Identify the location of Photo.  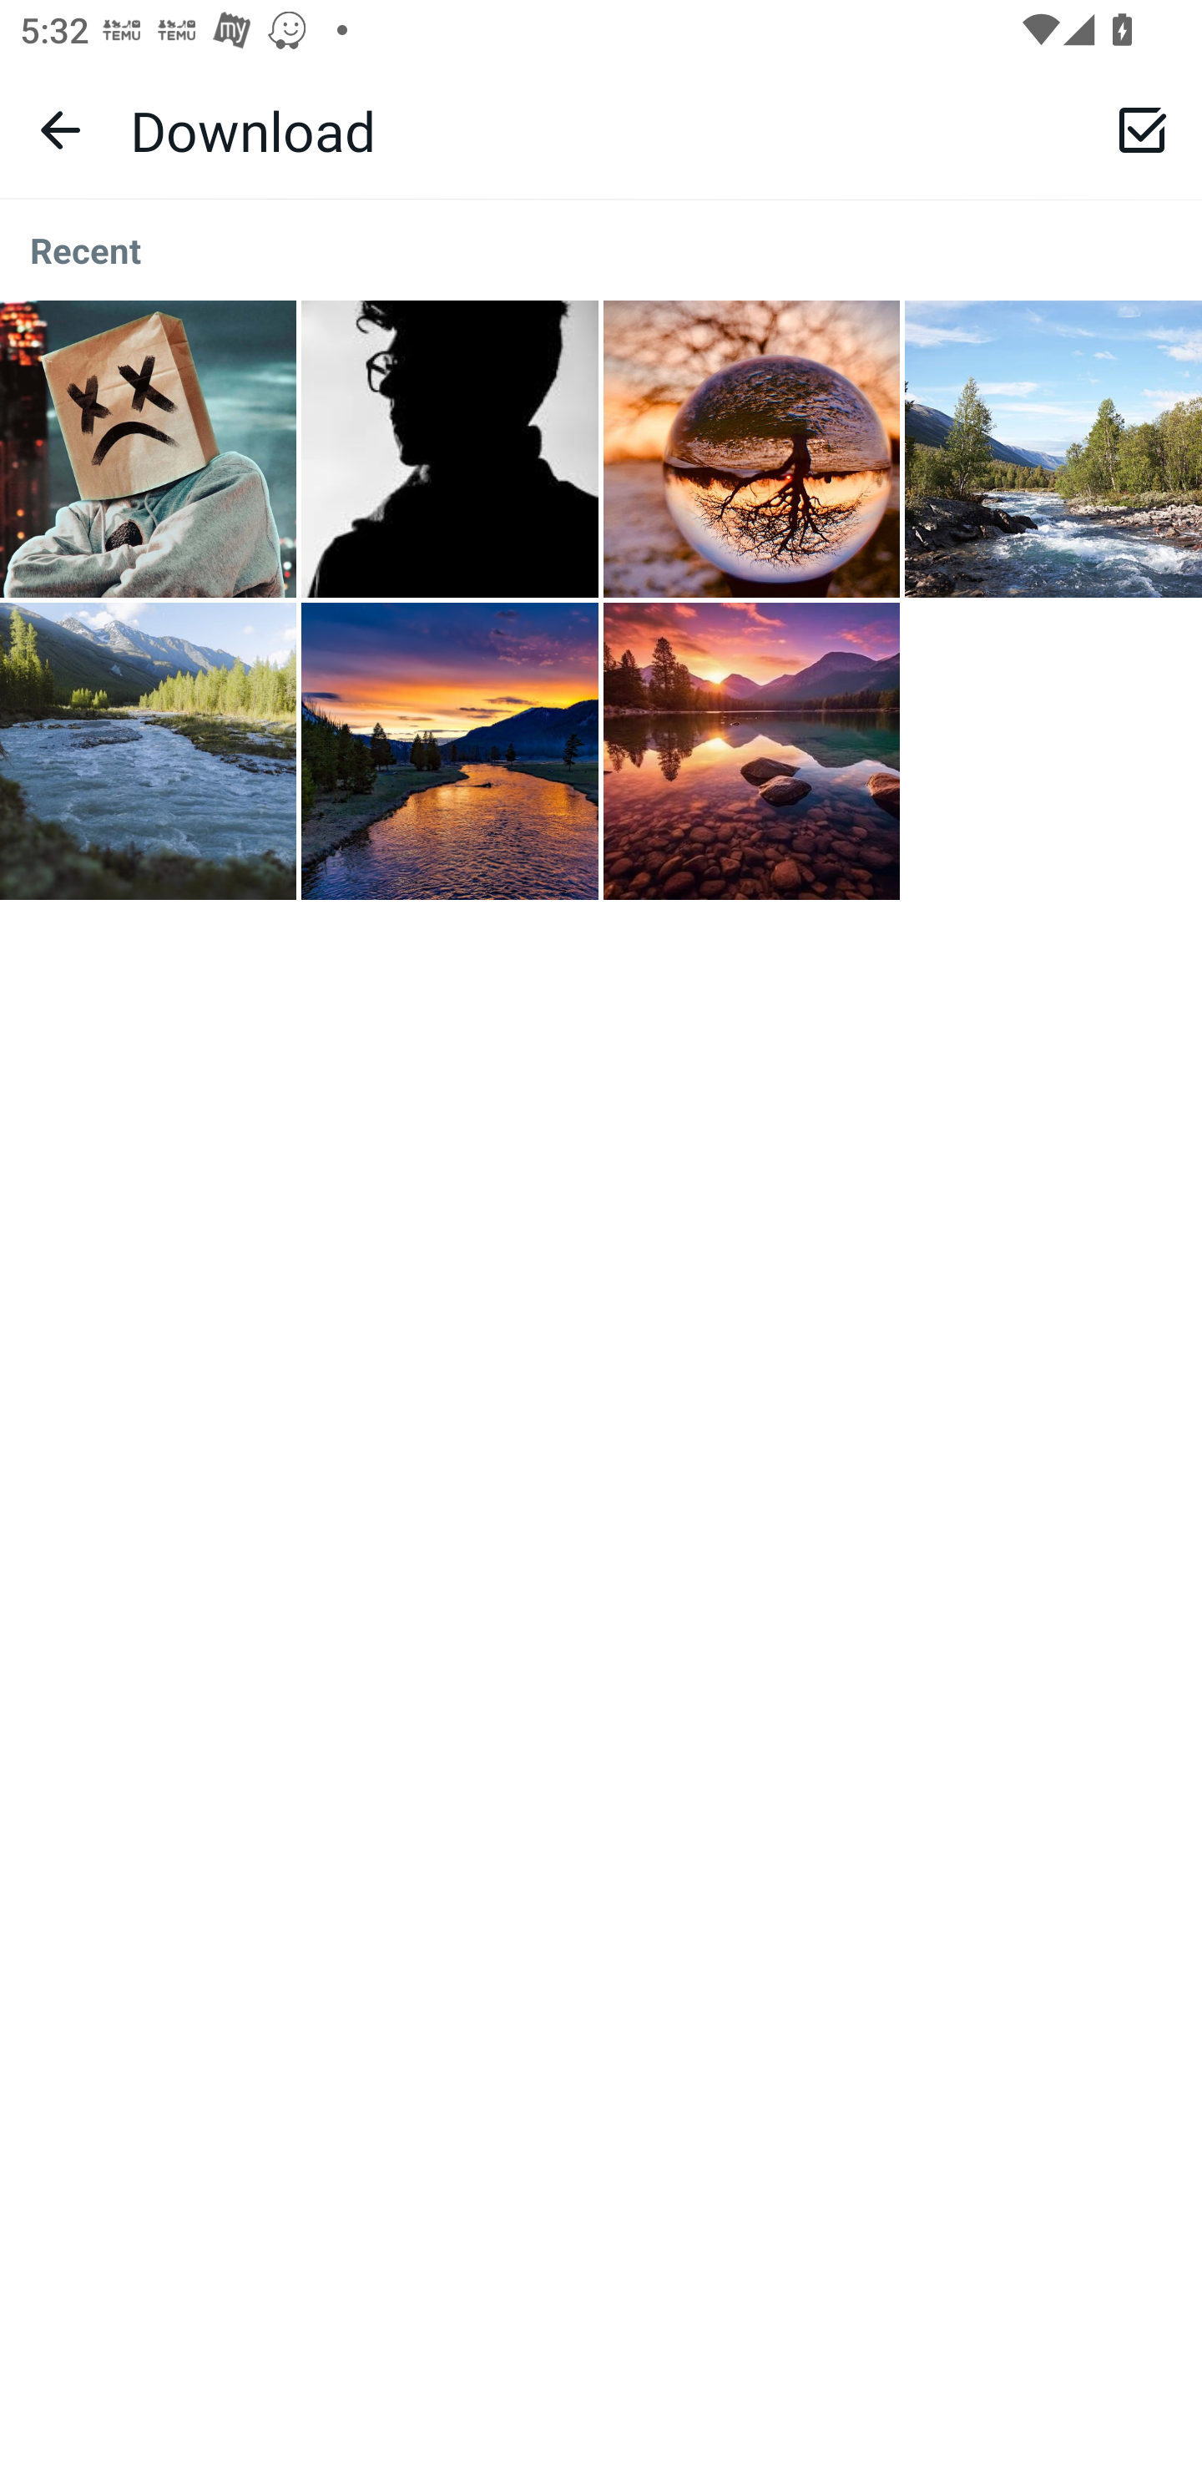
(751, 449).